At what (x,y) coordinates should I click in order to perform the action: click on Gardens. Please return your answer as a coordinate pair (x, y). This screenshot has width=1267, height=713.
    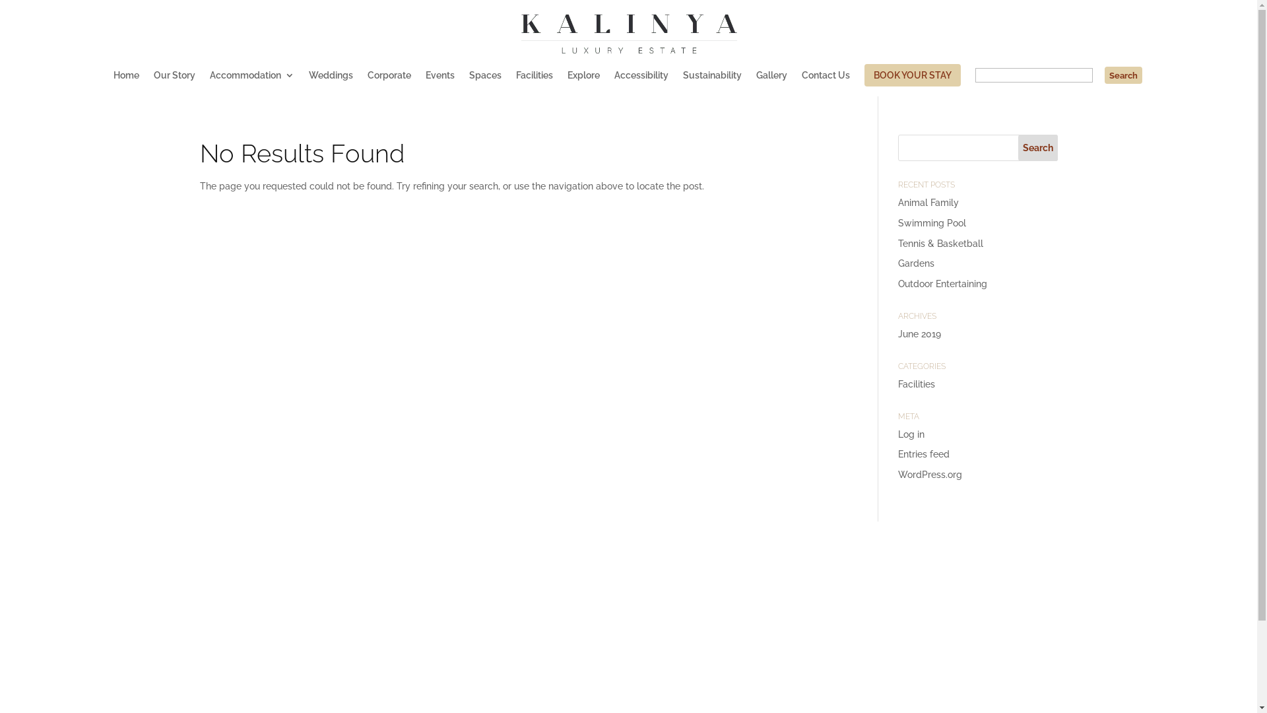
    Looking at the image, I should click on (916, 263).